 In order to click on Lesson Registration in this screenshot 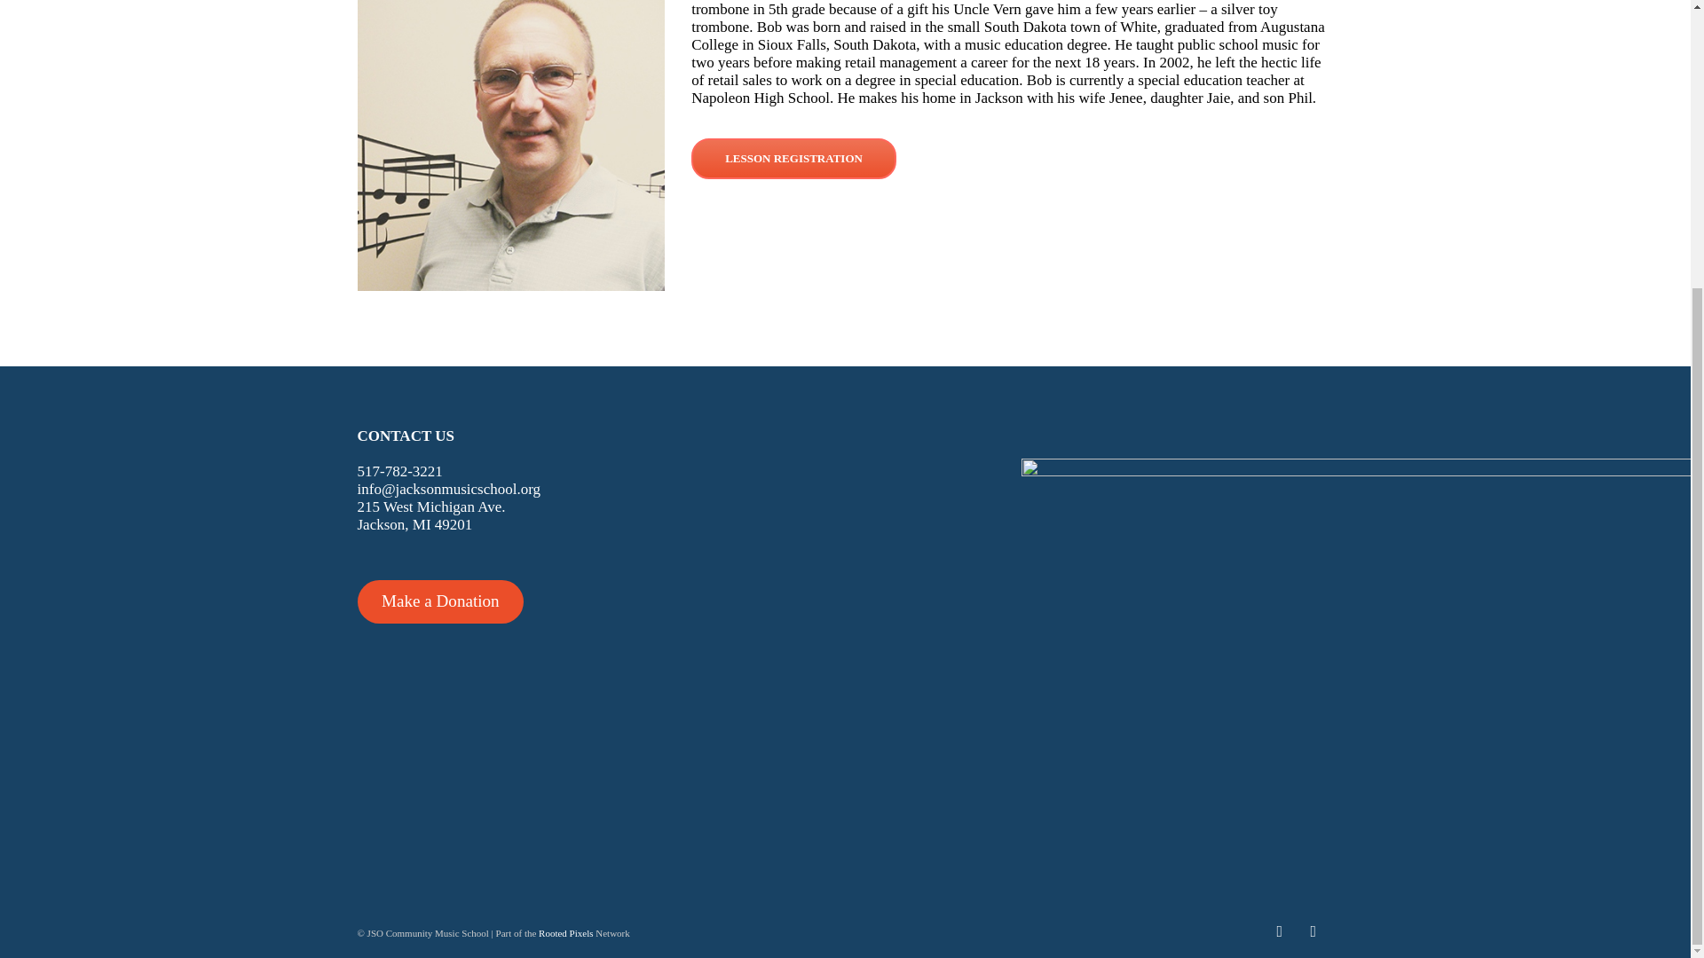, I will do `click(793, 158)`.